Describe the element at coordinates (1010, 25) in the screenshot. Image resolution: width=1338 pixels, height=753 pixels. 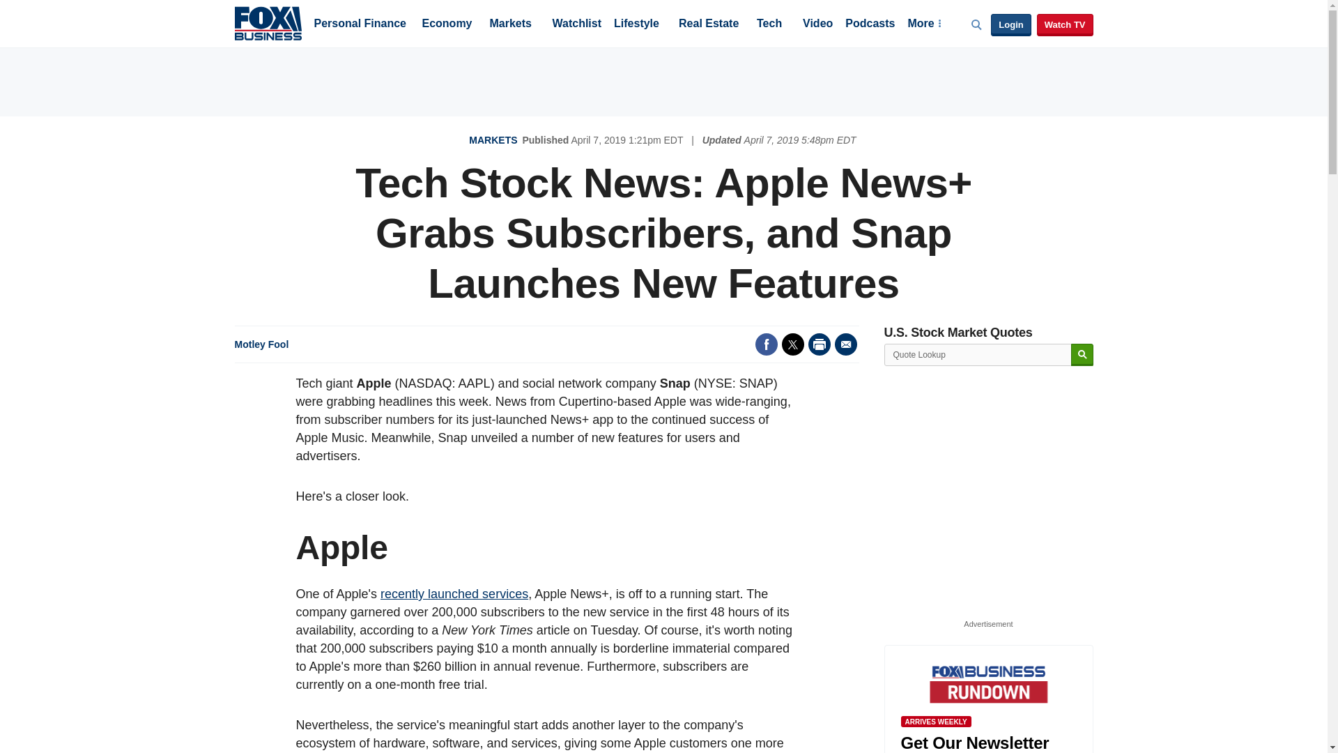
I see `Login` at that location.